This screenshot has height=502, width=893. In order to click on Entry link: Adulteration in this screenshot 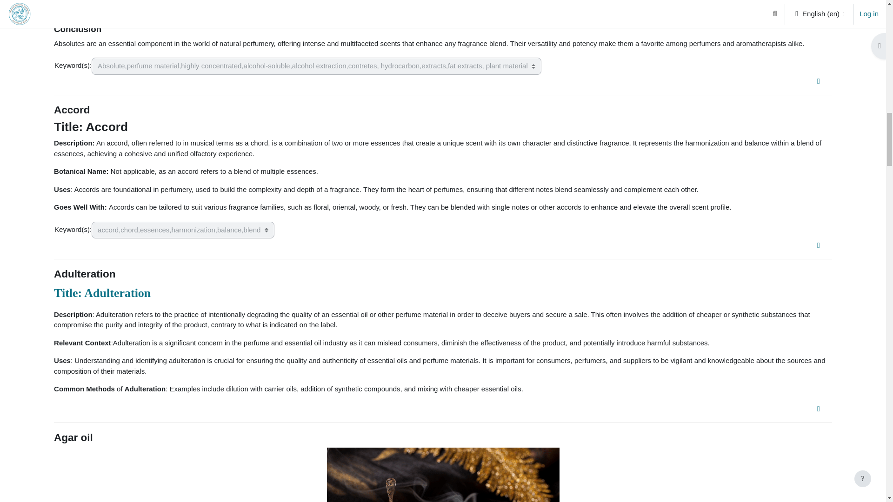, I will do `click(819, 409)`.